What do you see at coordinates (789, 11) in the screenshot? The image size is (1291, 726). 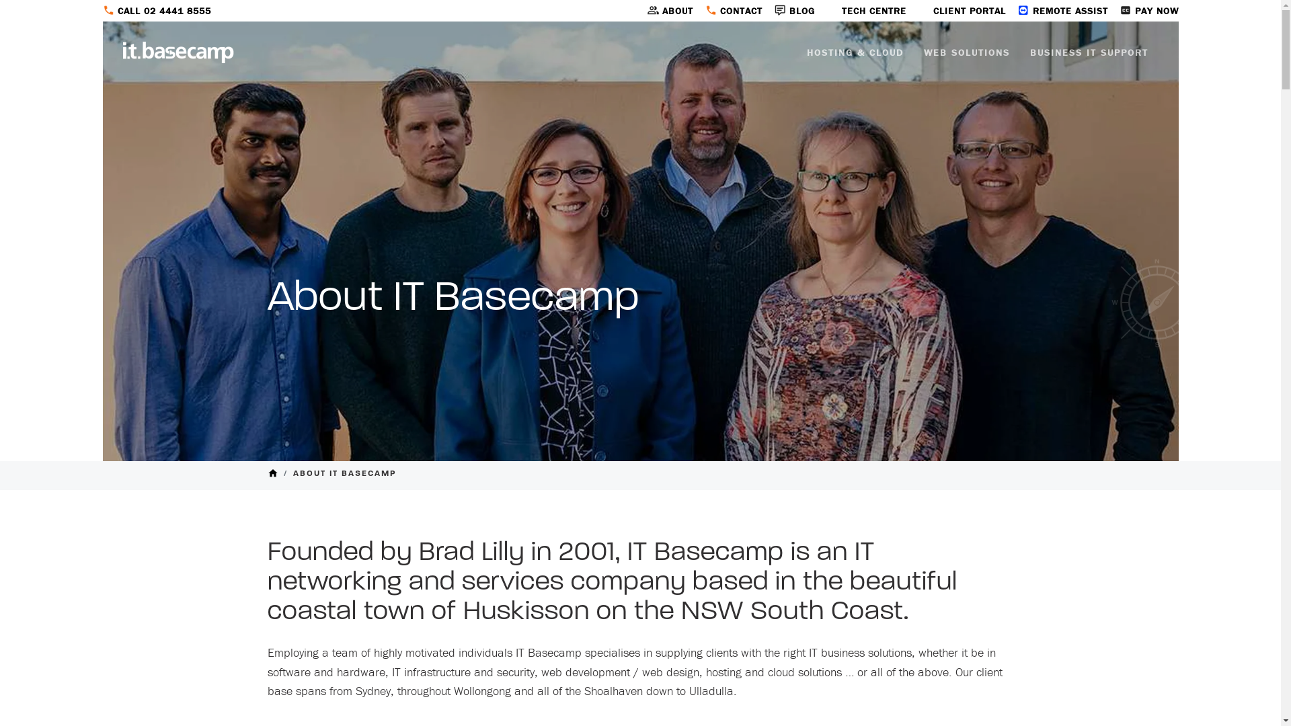 I see `BLOG` at bounding box center [789, 11].